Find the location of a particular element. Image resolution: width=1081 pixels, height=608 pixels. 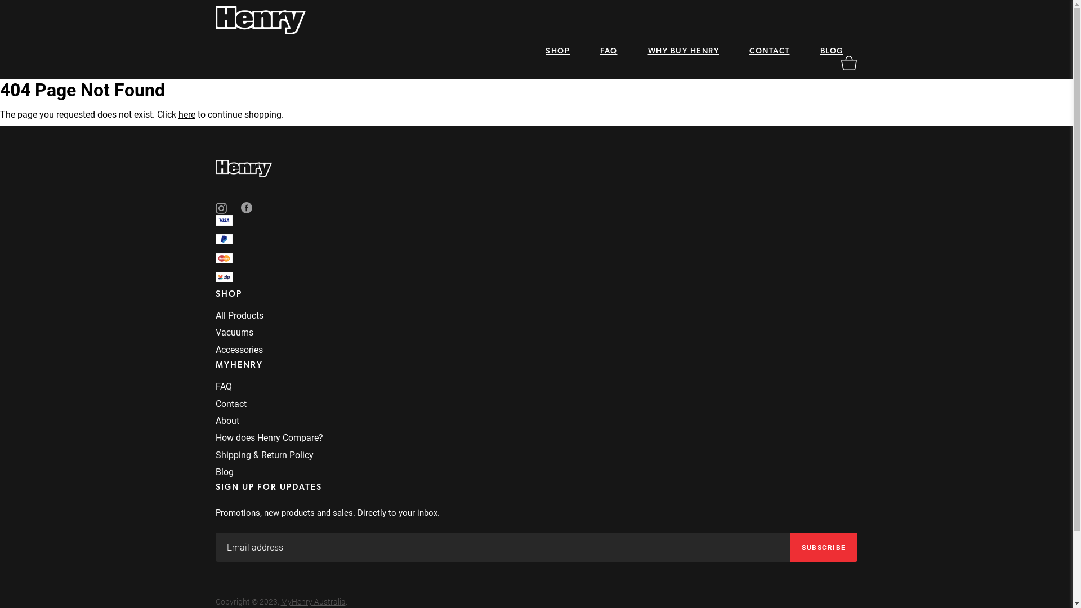

SUBSCRIBE is located at coordinates (824, 547).